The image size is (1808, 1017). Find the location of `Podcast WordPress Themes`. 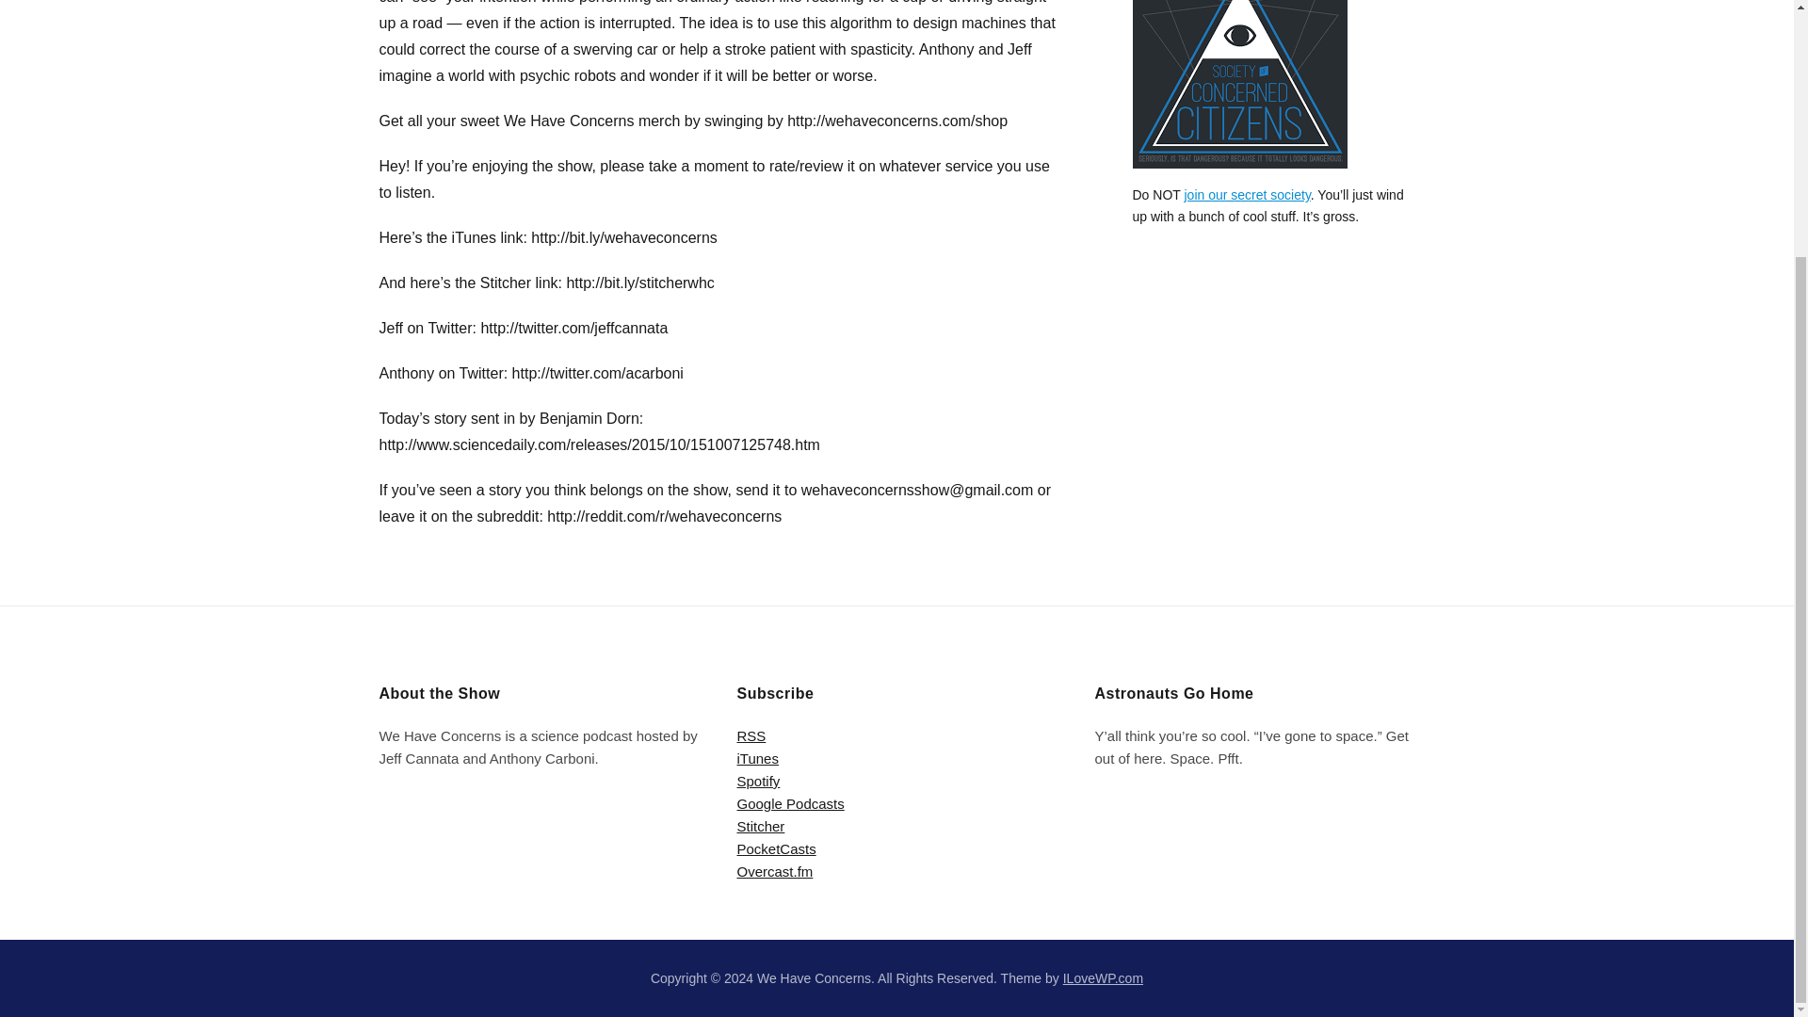

Podcast WordPress Themes is located at coordinates (1102, 977).